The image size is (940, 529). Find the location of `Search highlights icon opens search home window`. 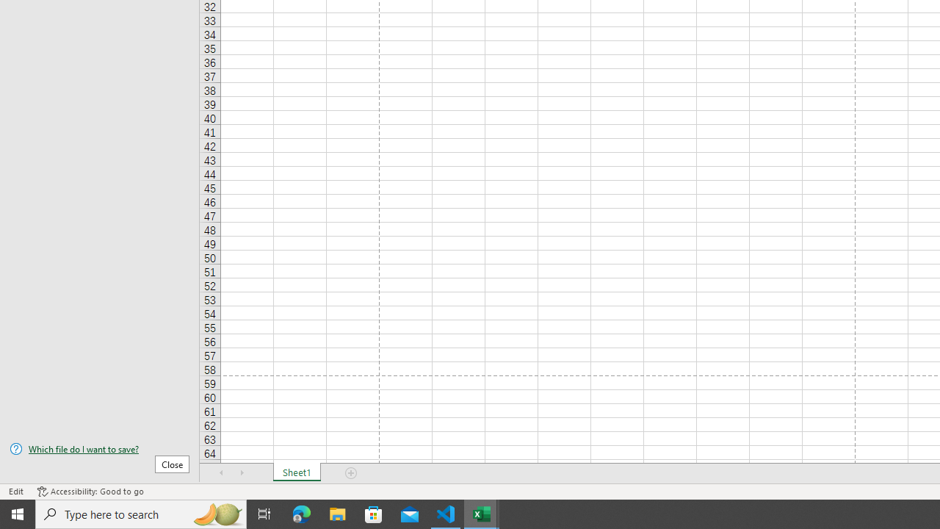

Search highlights icon opens search home window is located at coordinates (217, 514).